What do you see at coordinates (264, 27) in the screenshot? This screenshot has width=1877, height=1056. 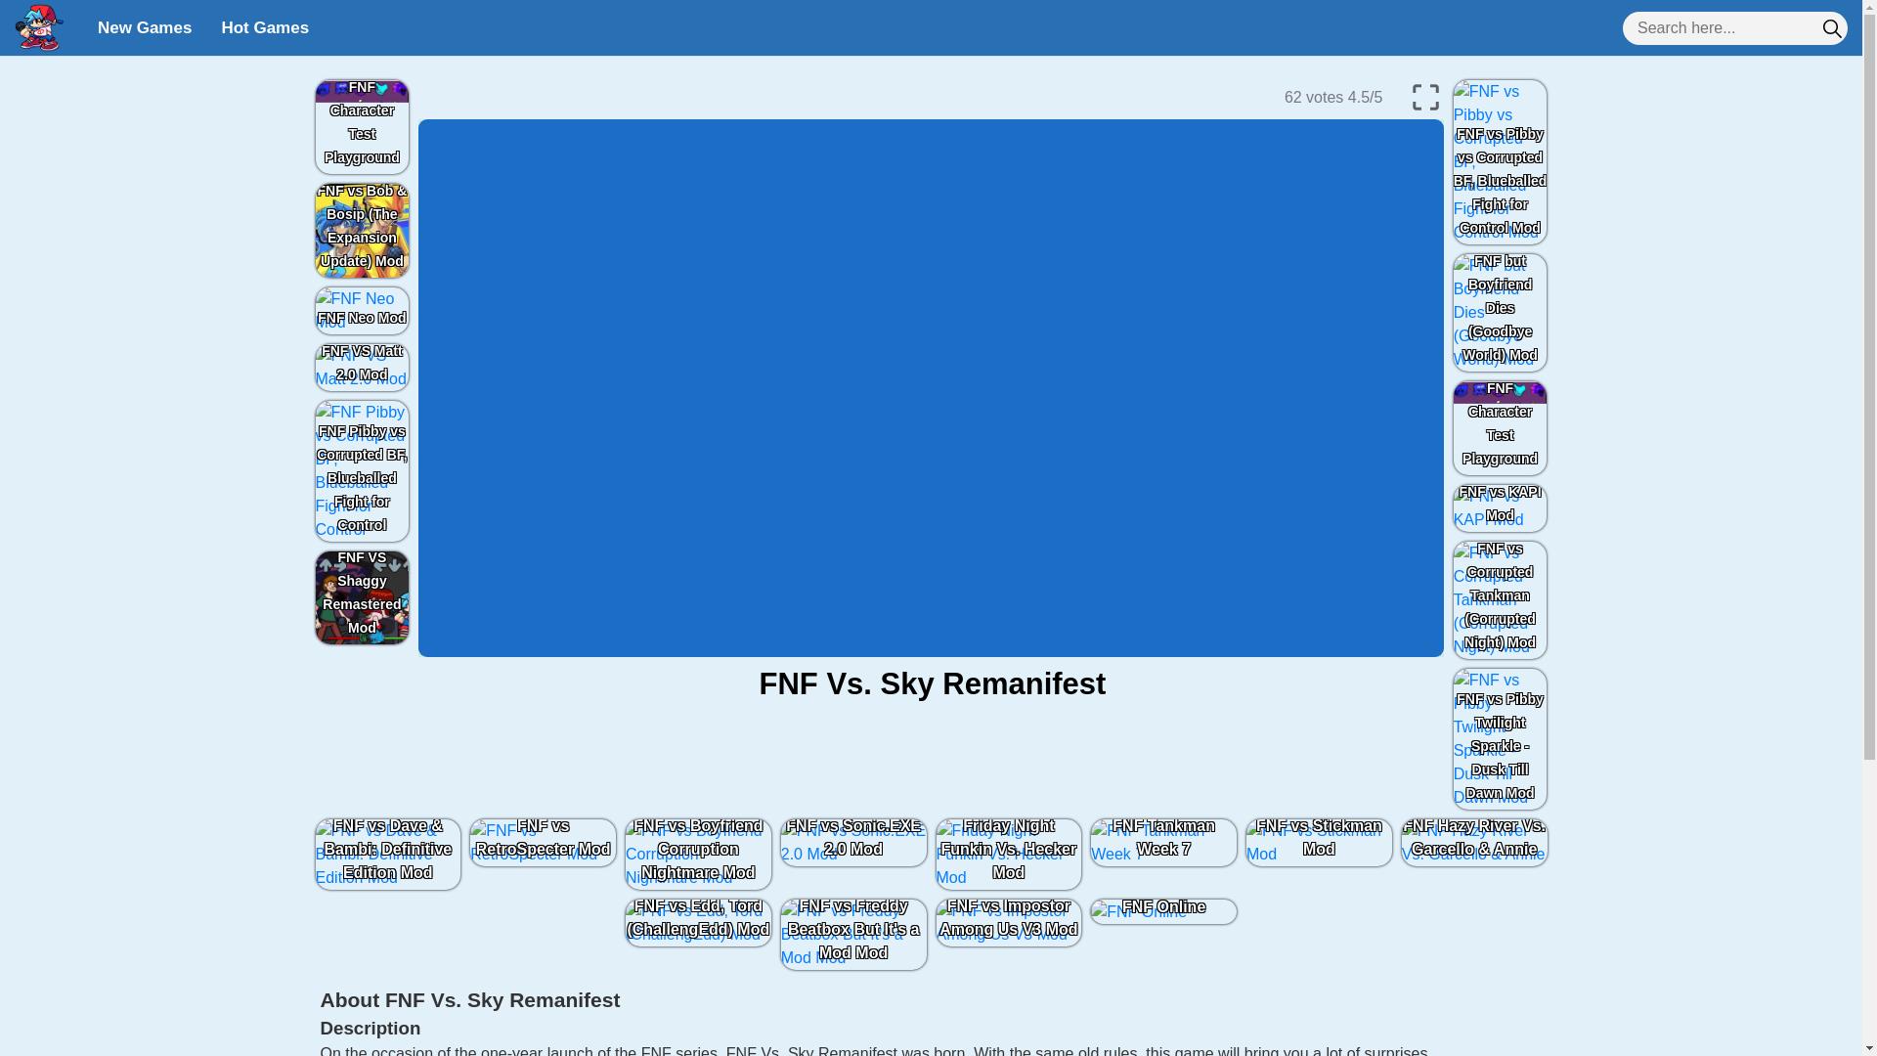 I see `Hot Games` at bounding box center [264, 27].